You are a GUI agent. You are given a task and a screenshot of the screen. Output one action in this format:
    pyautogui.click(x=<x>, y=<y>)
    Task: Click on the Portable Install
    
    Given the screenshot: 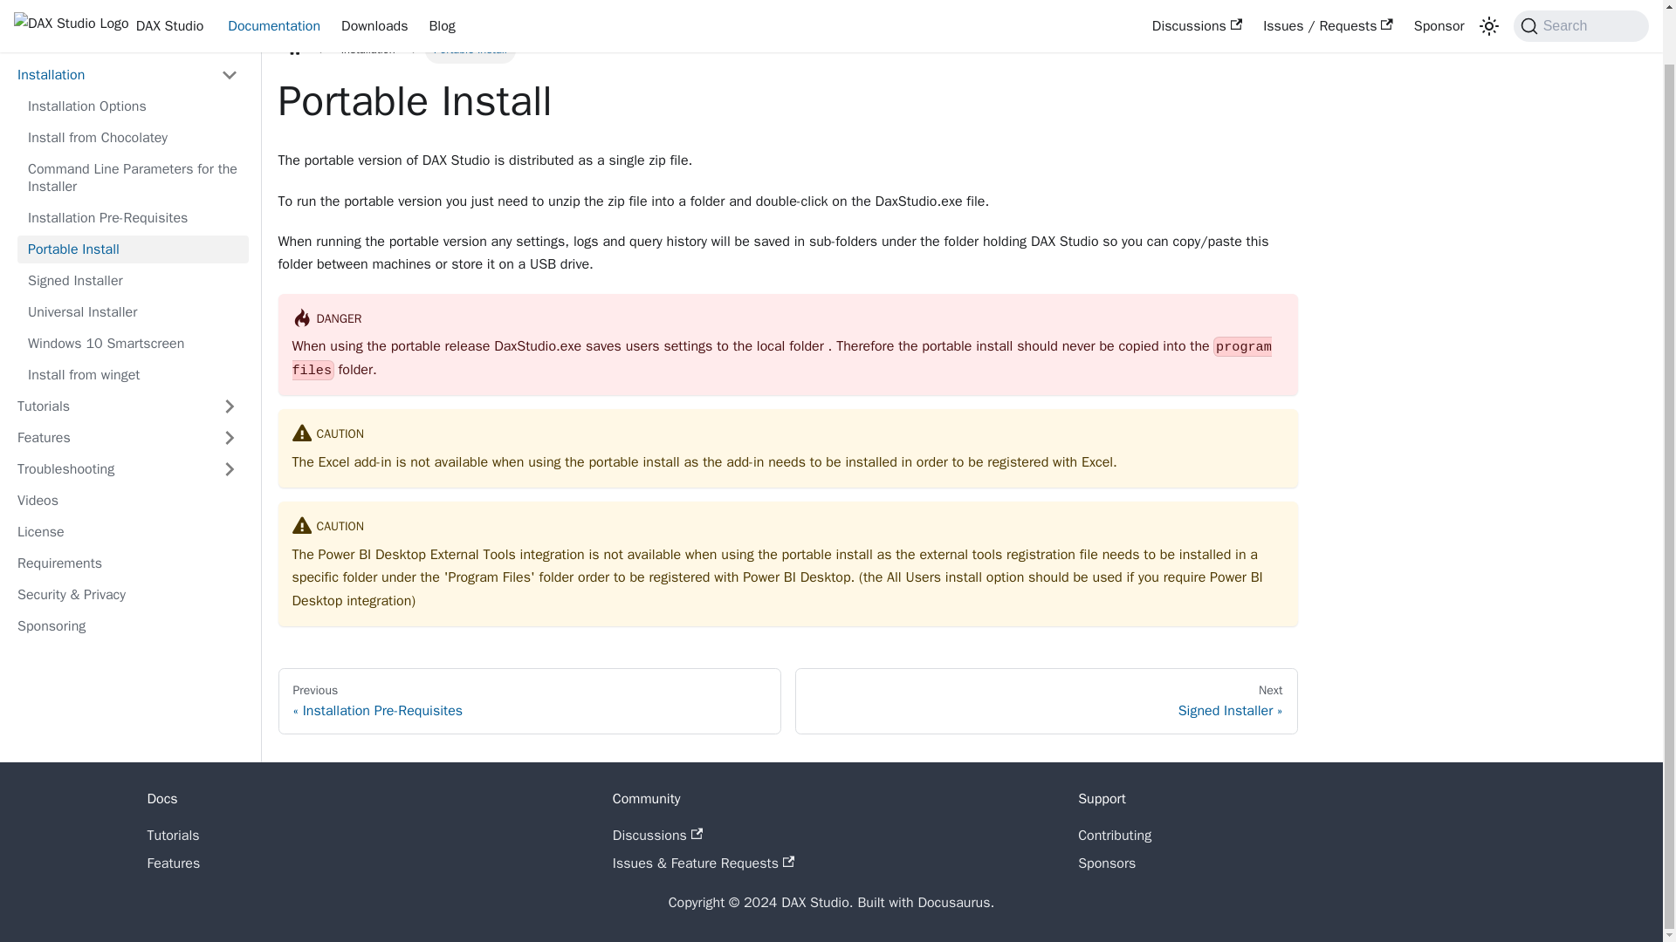 What is the action you would take?
    pyautogui.click(x=133, y=249)
    